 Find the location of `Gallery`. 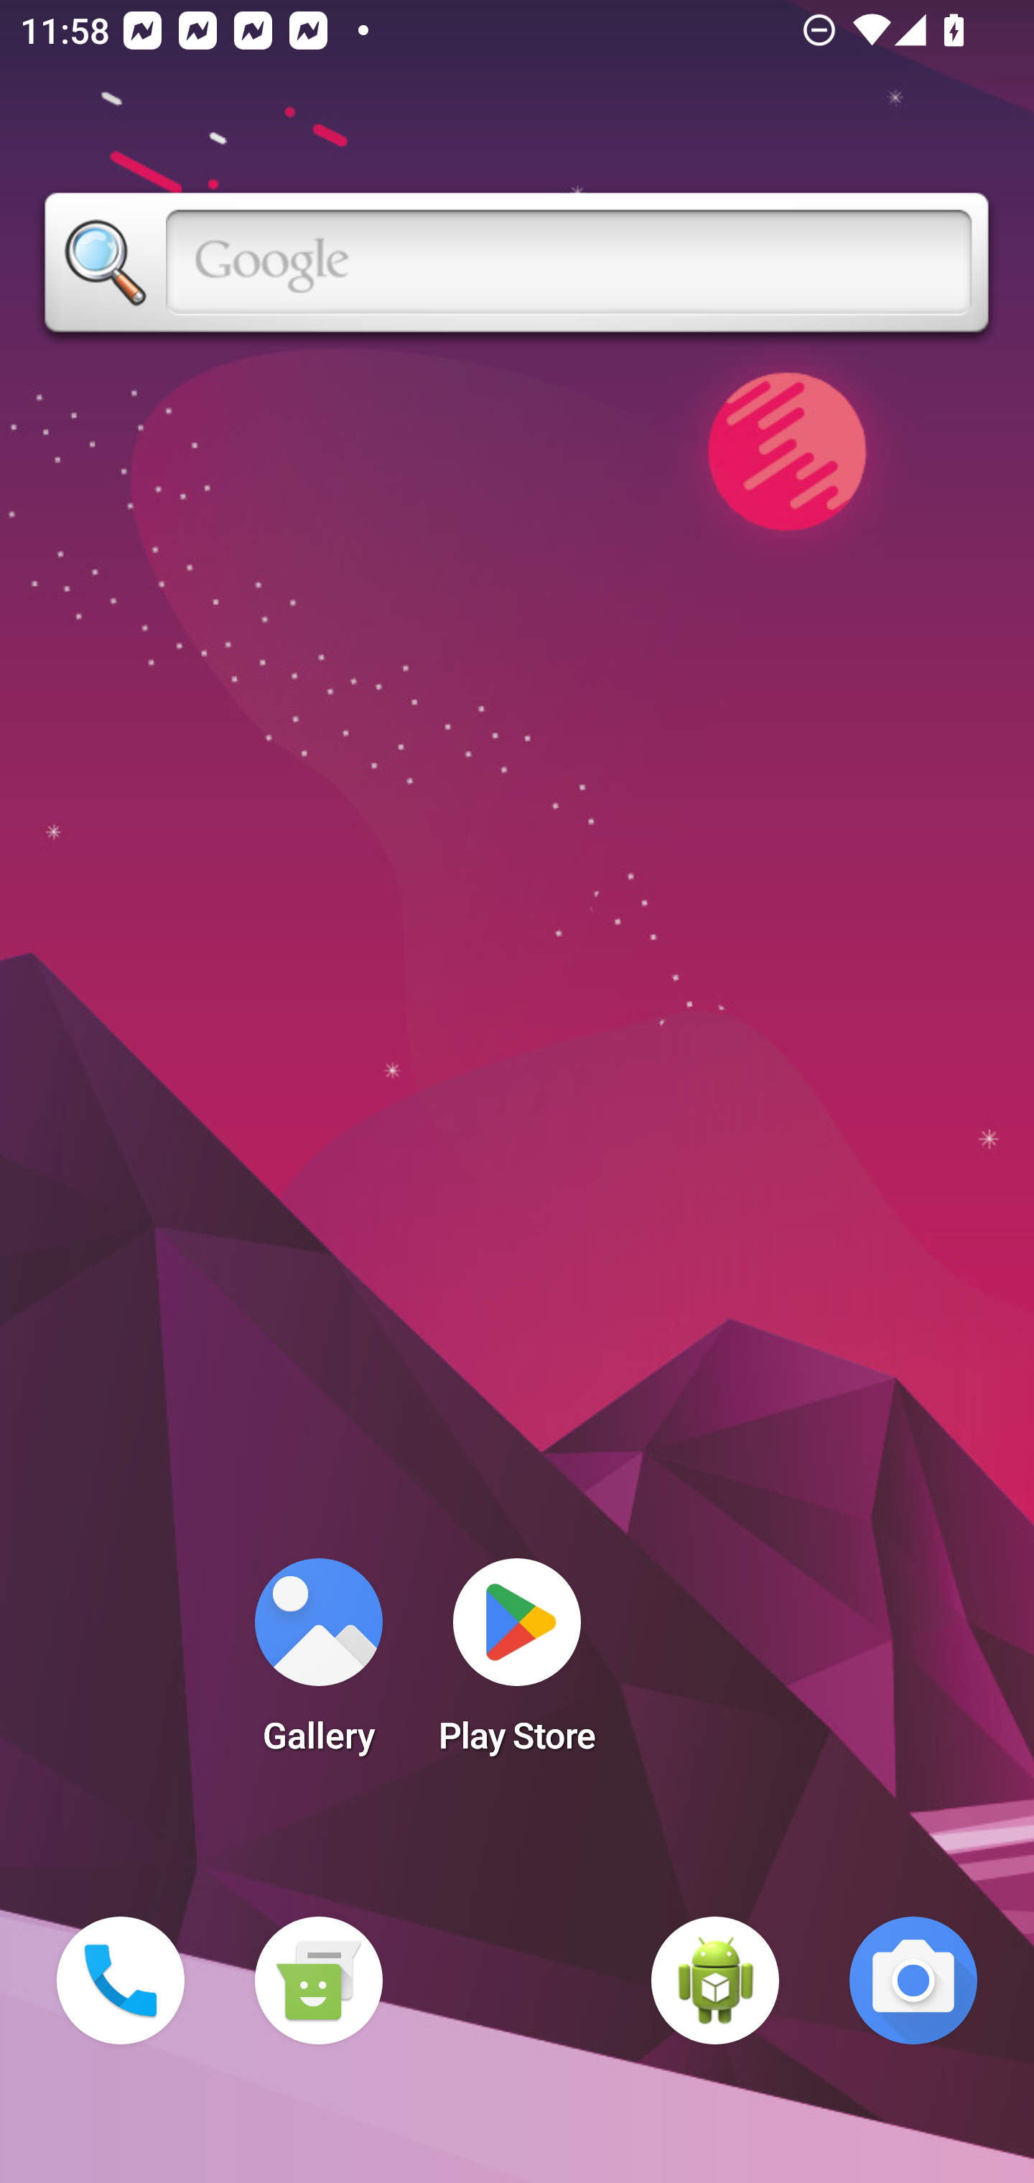

Gallery is located at coordinates (318, 1665).